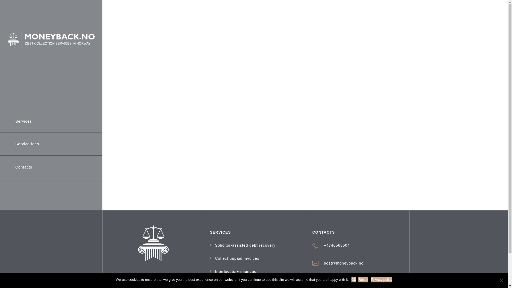  What do you see at coordinates (381, 279) in the screenshot?
I see `Privacy policy` at bounding box center [381, 279].